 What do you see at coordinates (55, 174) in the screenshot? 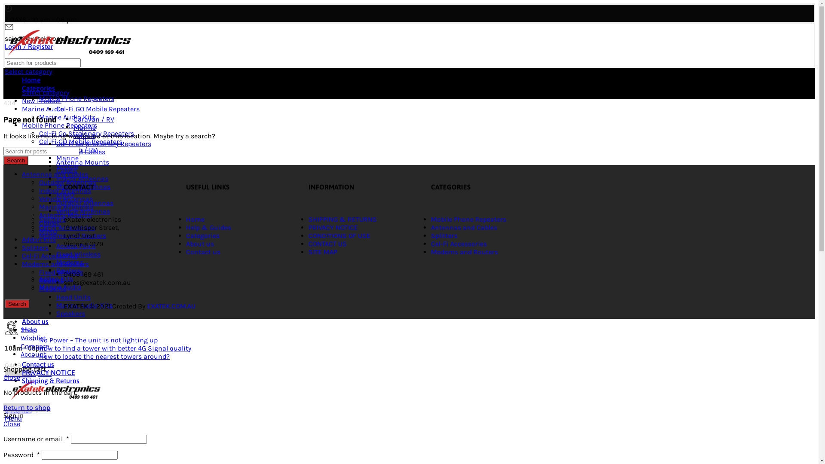
I see `Antennas and Cables` at bounding box center [55, 174].